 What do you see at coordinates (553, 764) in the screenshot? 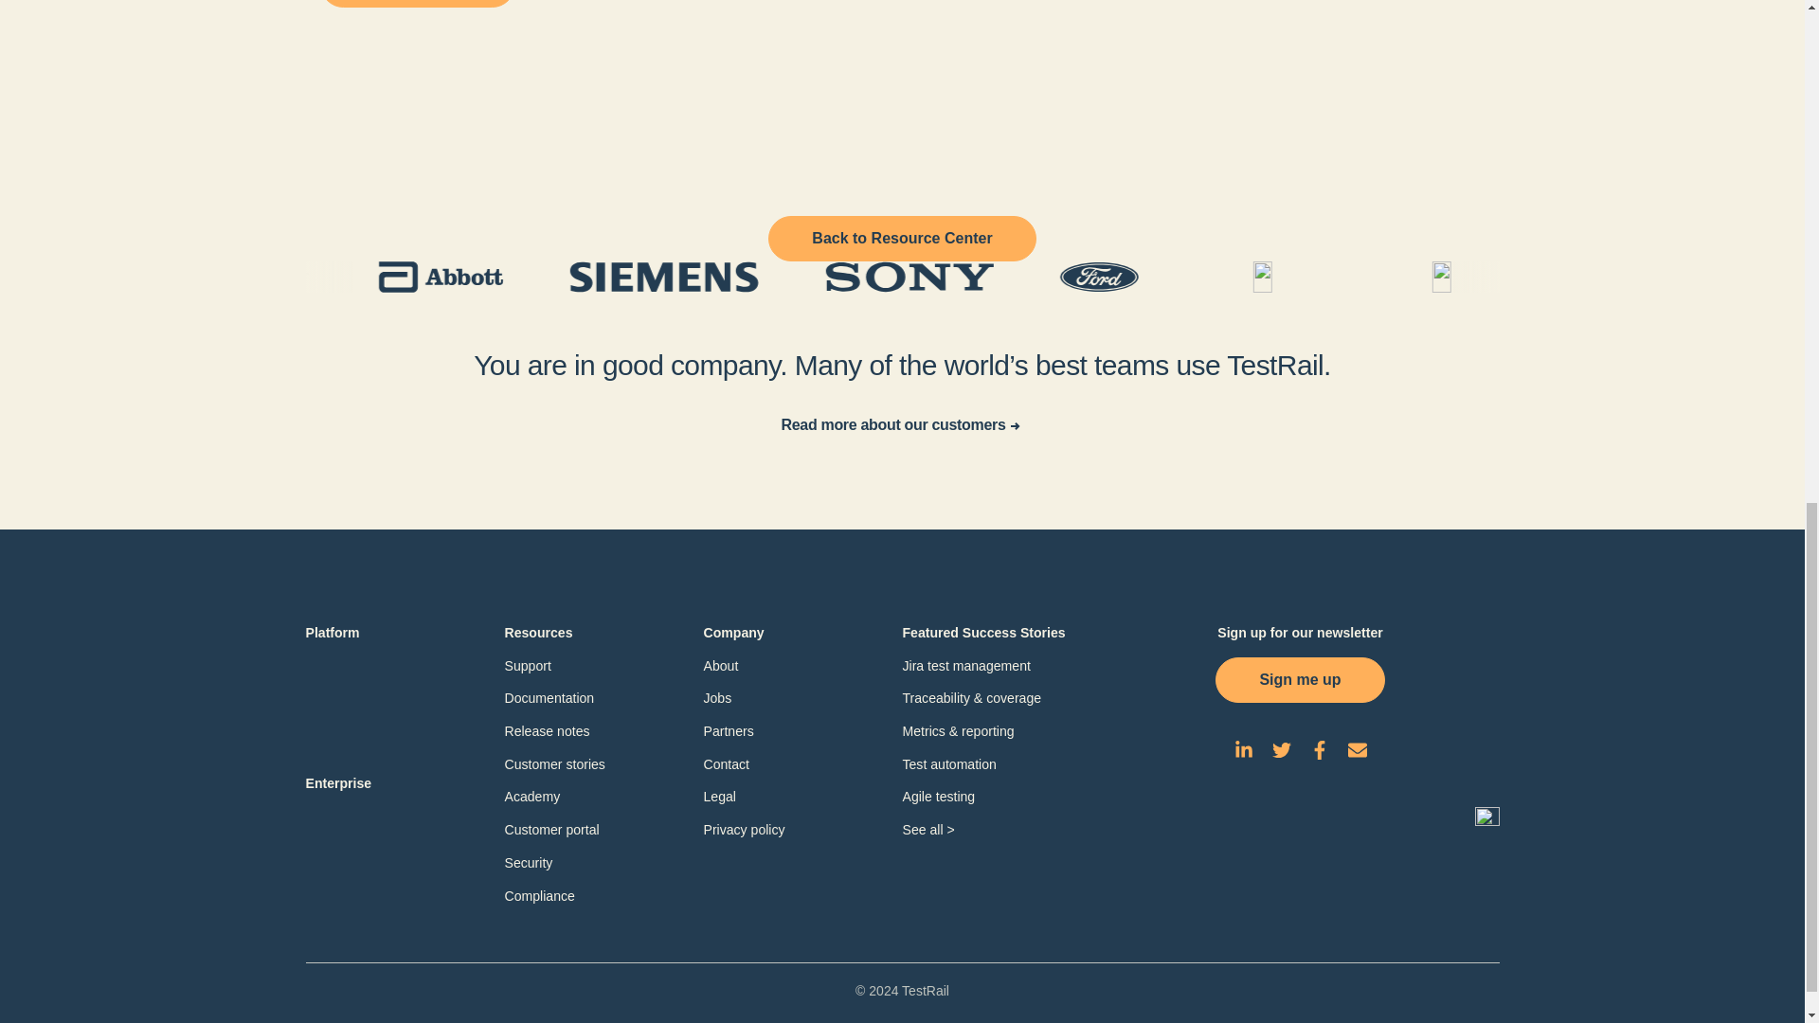
I see `Customer stories` at bounding box center [553, 764].